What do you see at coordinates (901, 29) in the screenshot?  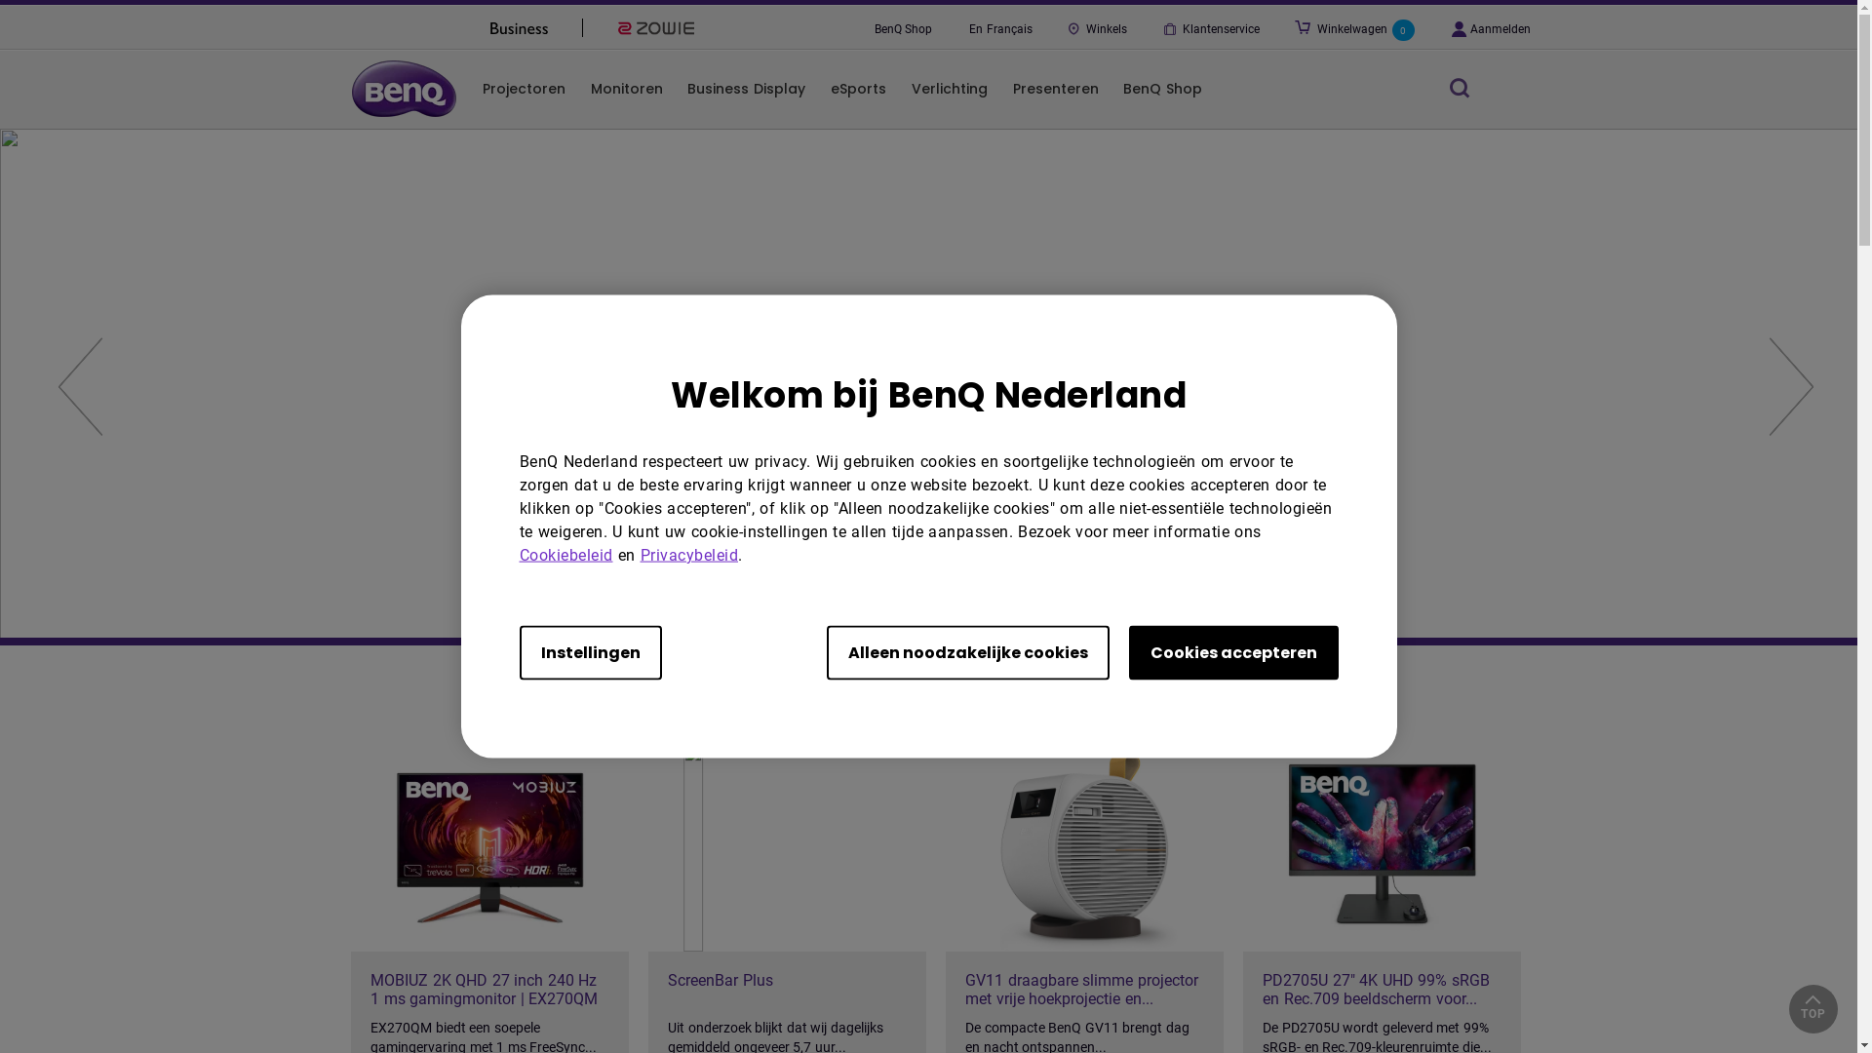 I see `BenQ Shop` at bounding box center [901, 29].